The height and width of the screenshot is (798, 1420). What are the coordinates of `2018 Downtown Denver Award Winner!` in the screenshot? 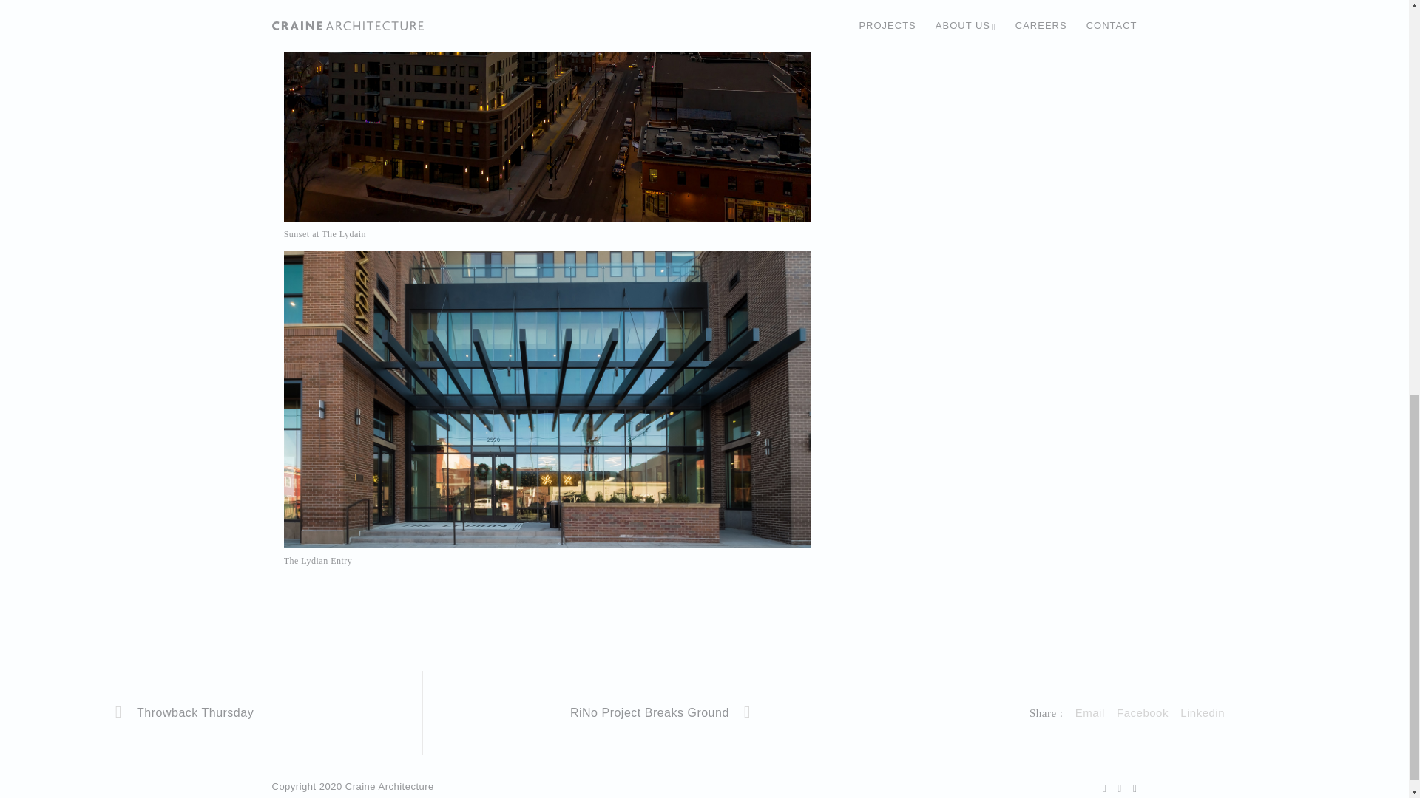 It's located at (1142, 712).